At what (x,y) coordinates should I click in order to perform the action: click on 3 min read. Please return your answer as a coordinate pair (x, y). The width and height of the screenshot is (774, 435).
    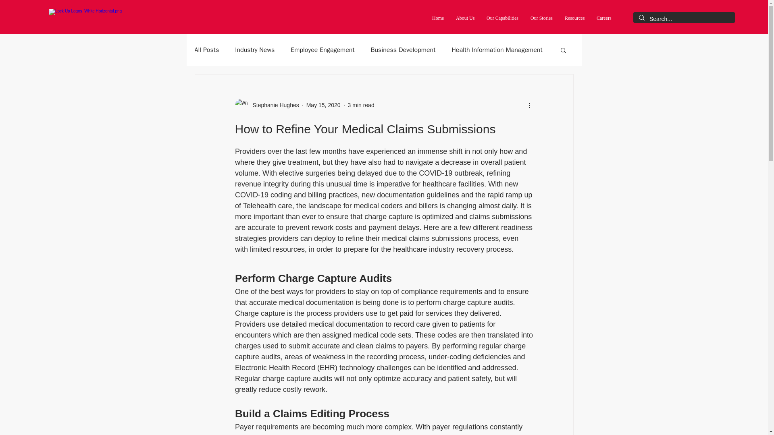
    Looking at the image, I should click on (361, 104).